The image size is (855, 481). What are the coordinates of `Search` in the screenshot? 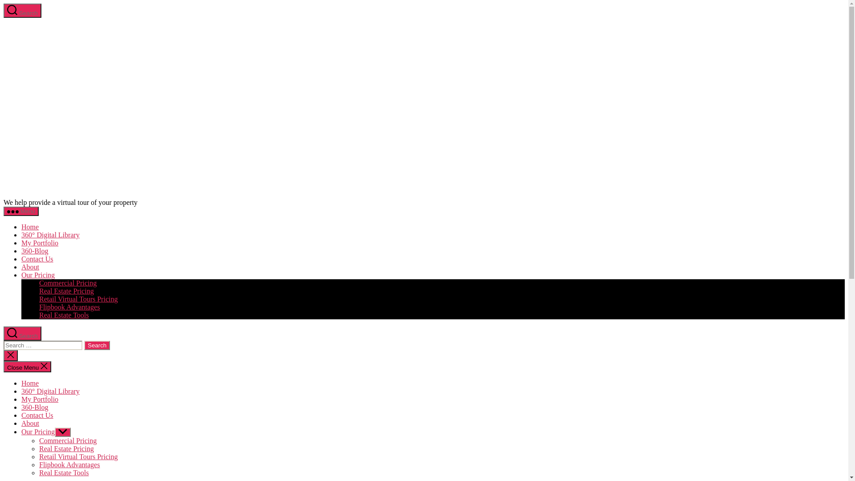 It's located at (97, 346).